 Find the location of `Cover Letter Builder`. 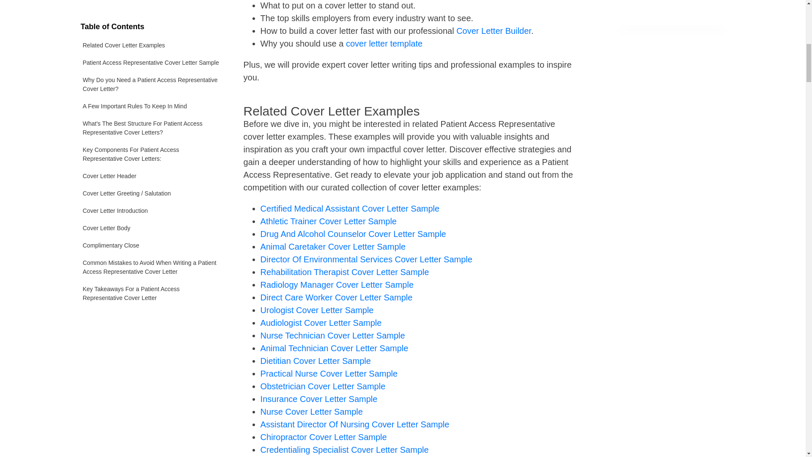

Cover Letter Builder is located at coordinates (494, 30).